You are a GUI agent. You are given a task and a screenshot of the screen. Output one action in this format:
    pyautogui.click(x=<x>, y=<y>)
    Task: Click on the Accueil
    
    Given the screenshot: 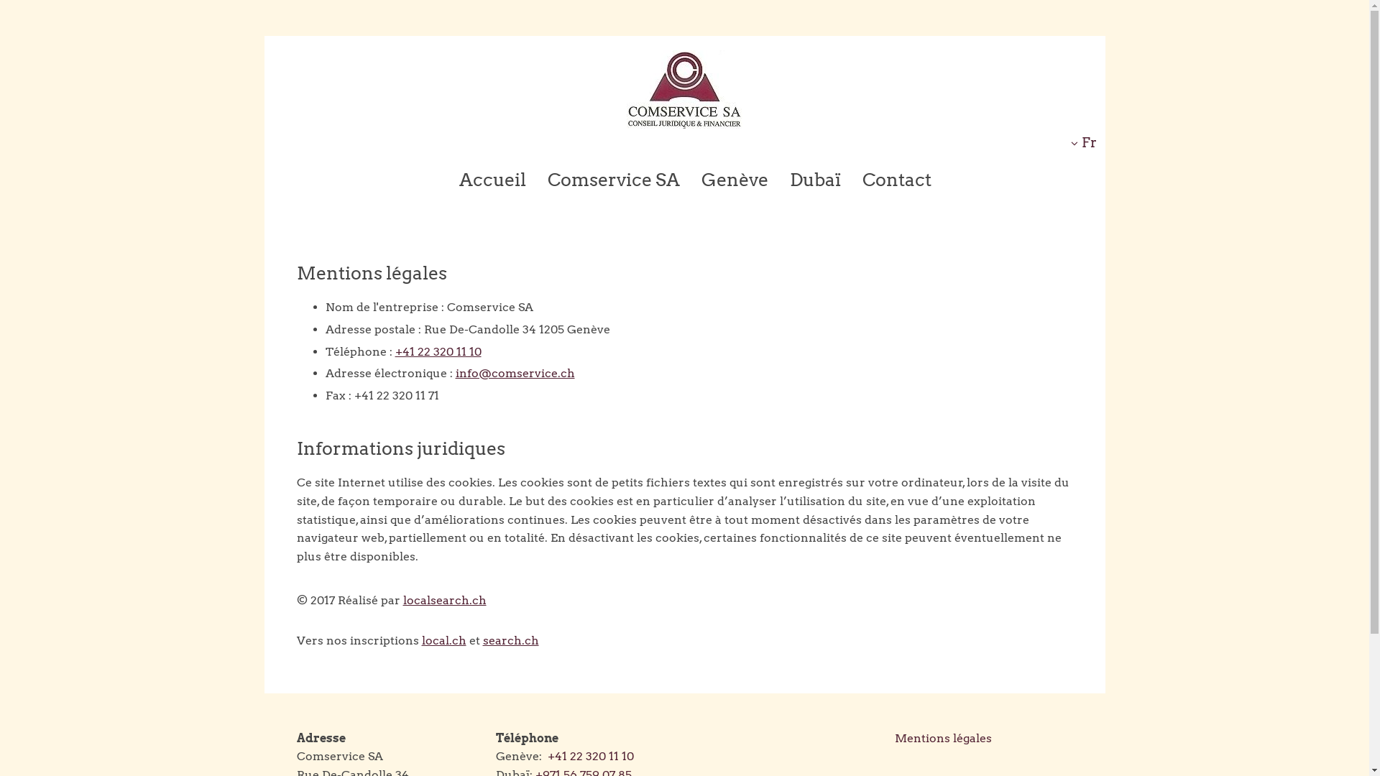 What is the action you would take?
    pyautogui.click(x=493, y=180)
    